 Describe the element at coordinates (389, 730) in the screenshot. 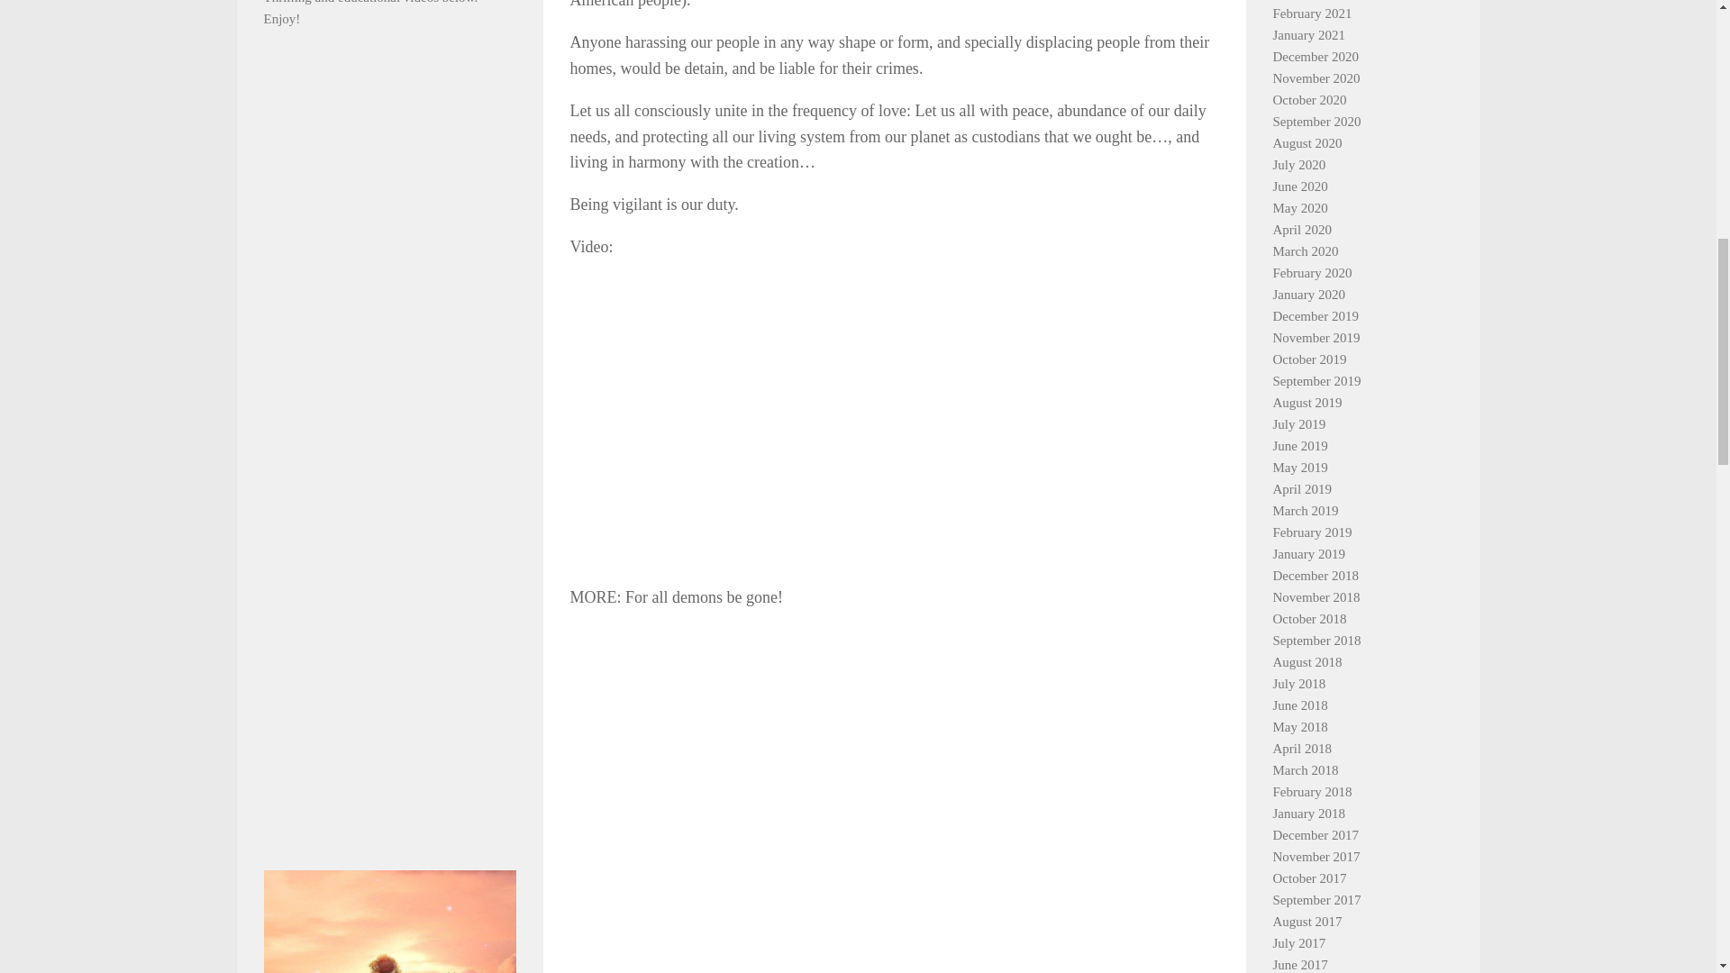

I see `Big Pharma exec turned Whistleblower` at that location.